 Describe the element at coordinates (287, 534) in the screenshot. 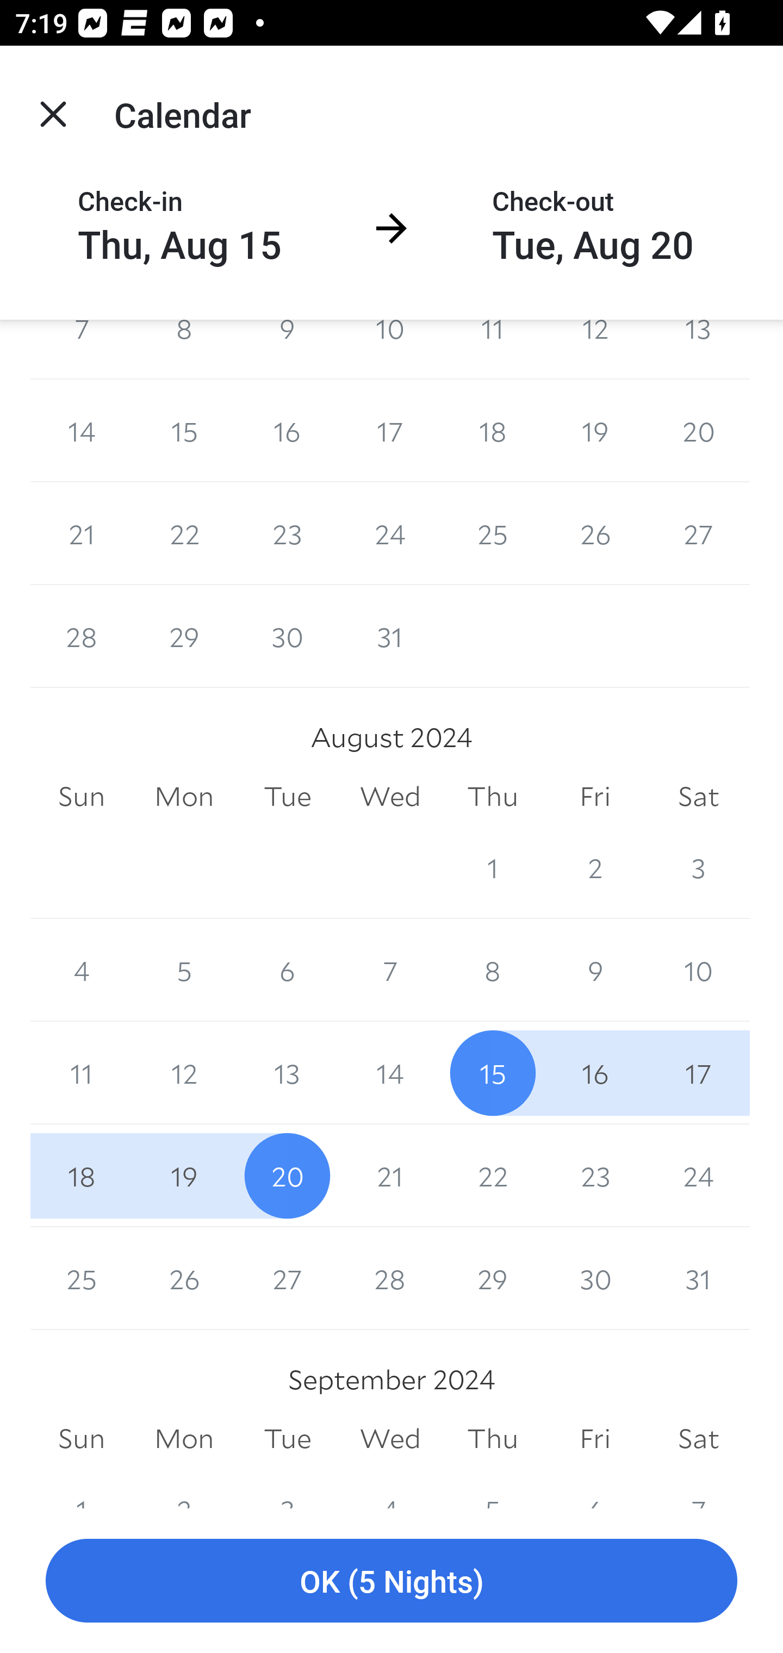

I see `23 23 July 2024` at that location.